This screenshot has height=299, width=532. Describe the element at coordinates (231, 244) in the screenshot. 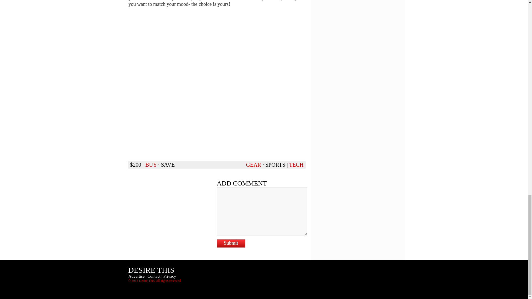

I see `Submit` at that location.